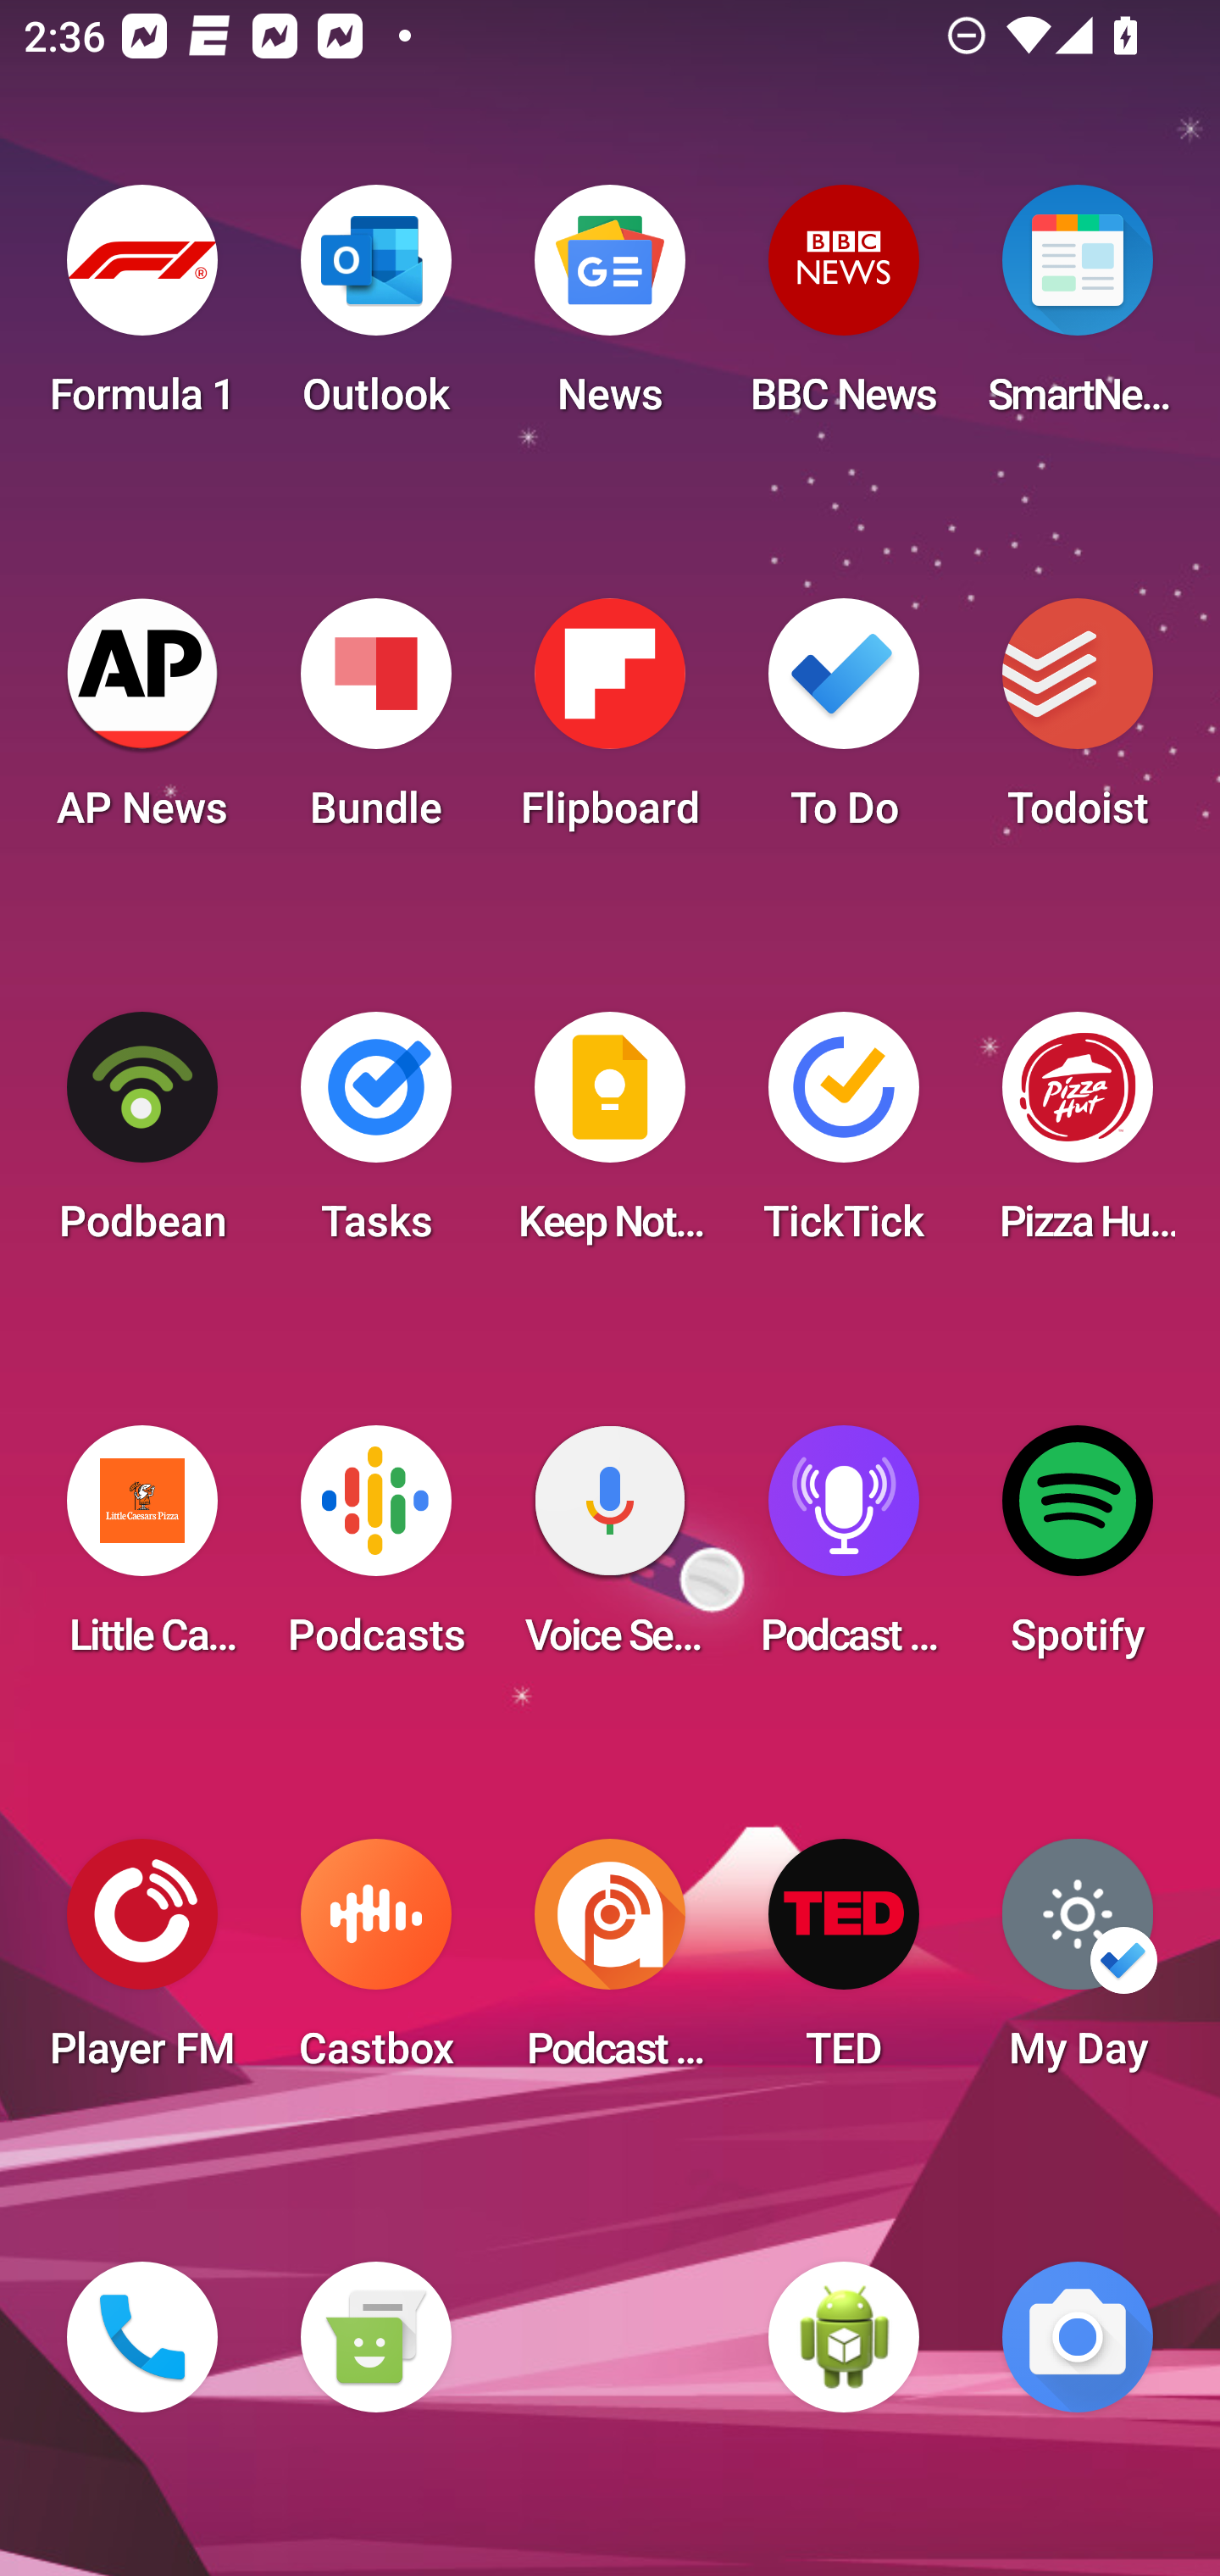 The width and height of the screenshot is (1220, 2576). I want to click on Podcasts, so click(375, 1551).